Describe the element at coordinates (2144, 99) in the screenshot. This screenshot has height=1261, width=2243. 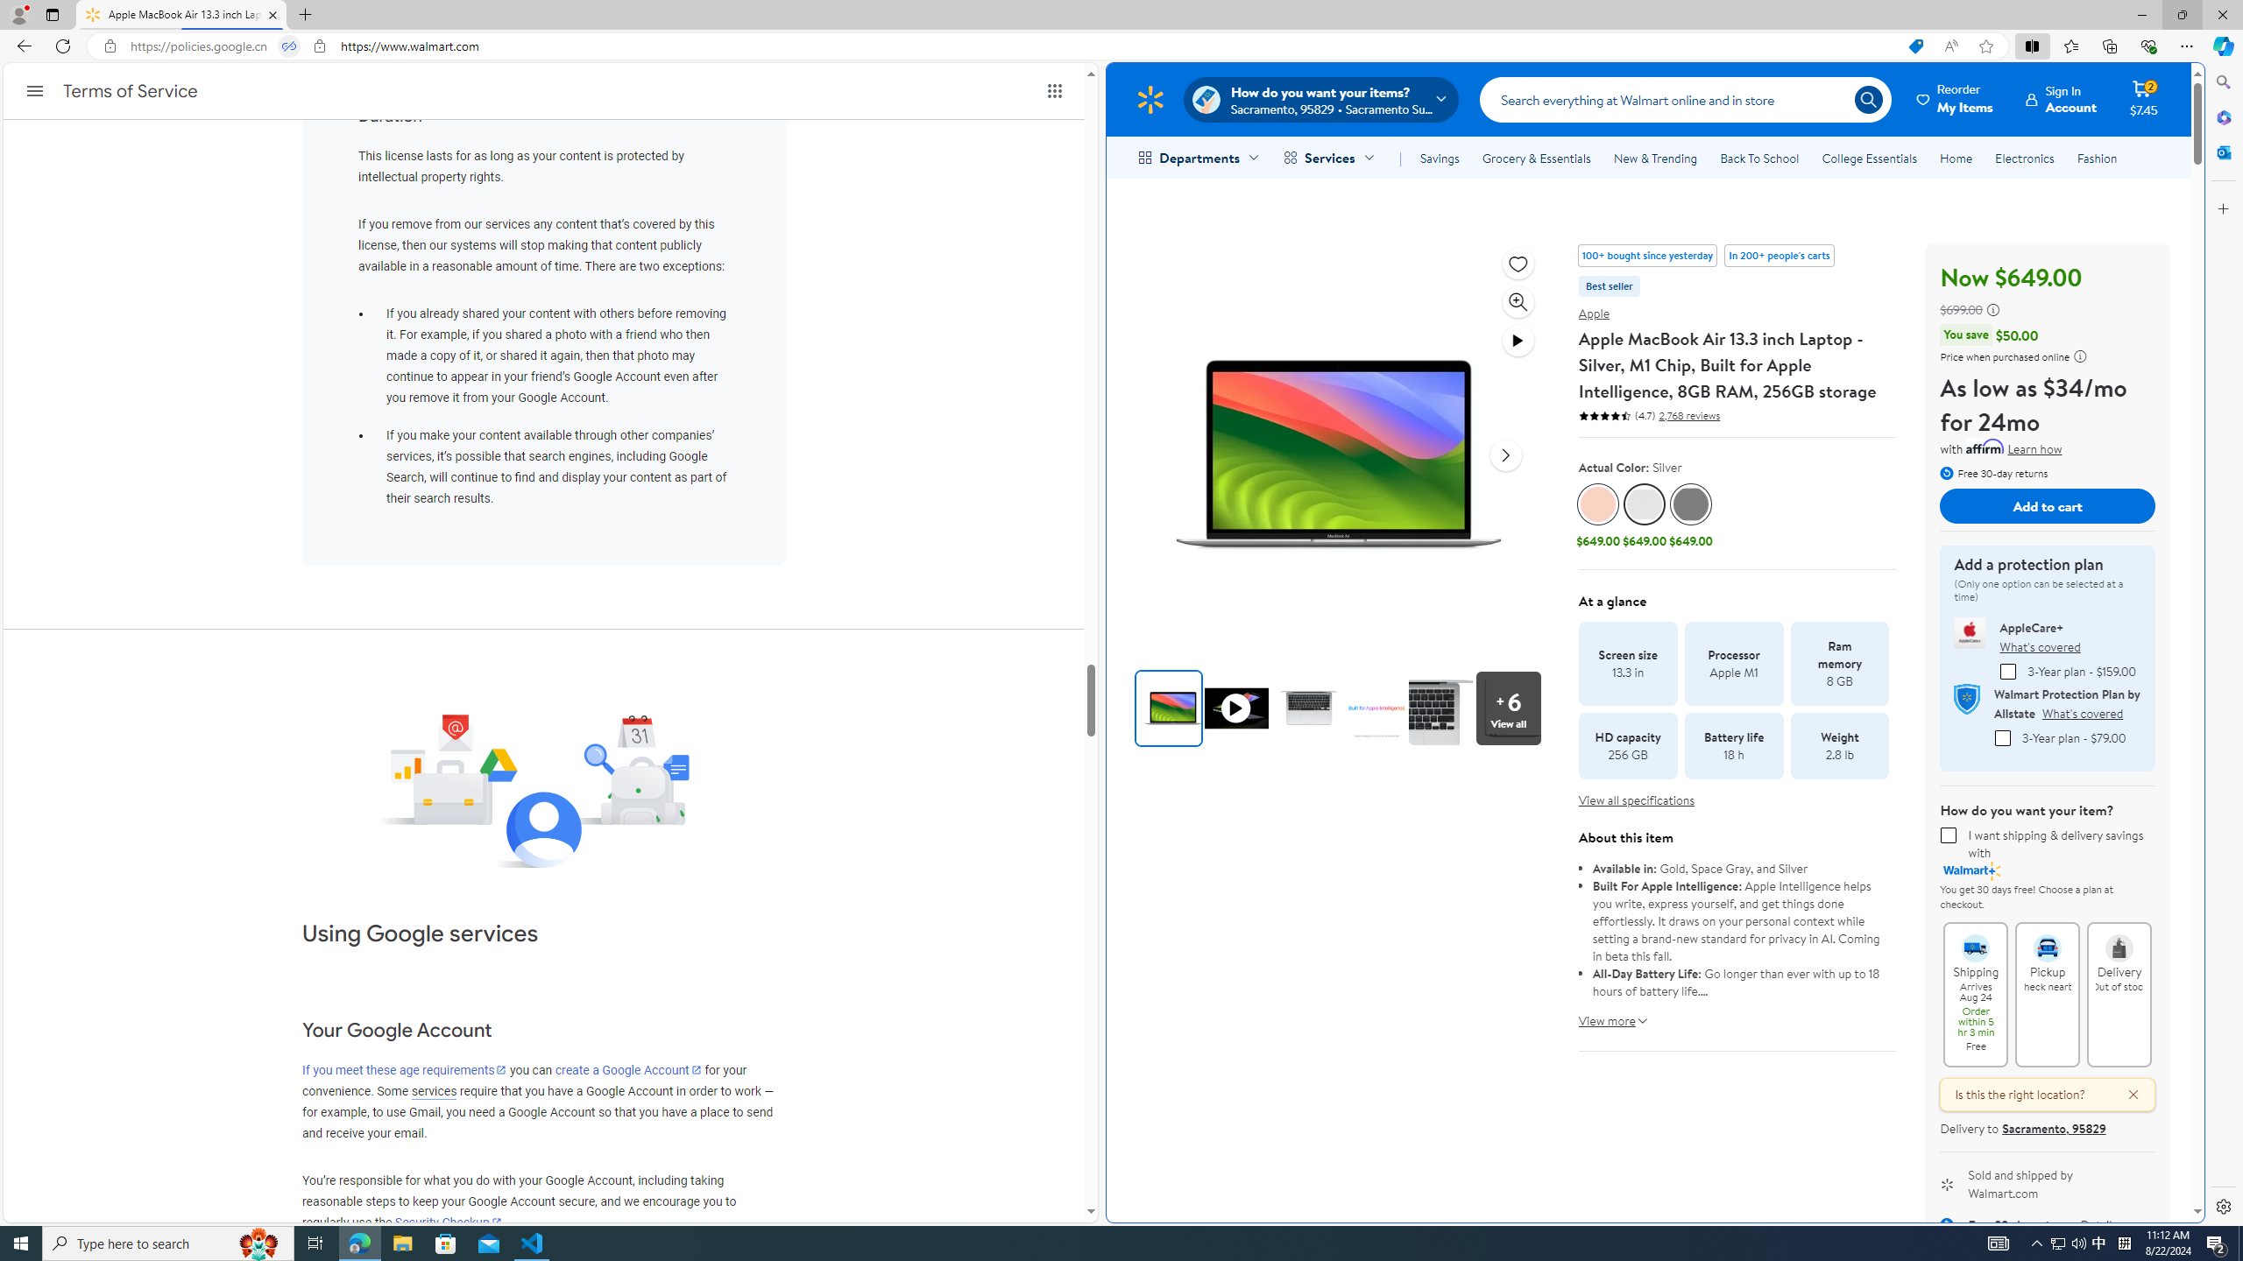
I see `Cart contains 2 items Total Amount $7.45` at that location.